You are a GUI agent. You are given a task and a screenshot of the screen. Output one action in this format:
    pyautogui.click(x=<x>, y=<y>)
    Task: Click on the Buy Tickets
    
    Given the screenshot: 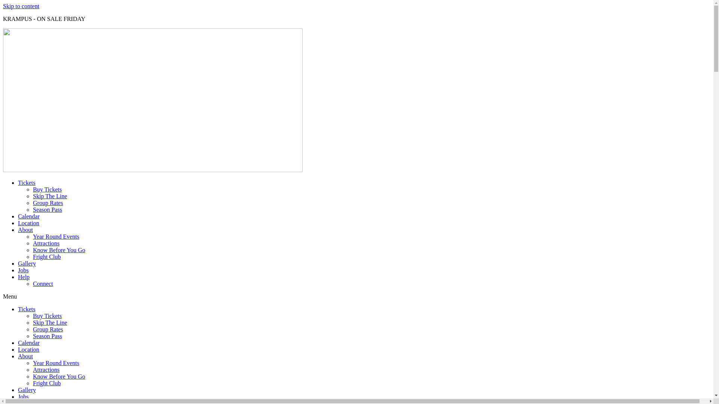 What is the action you would take?
    pyautogui.click(x=47, y=189)
    